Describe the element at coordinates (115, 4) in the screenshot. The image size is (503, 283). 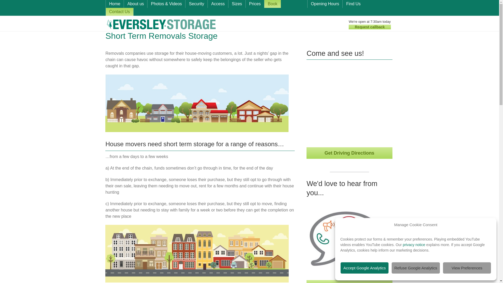
I see `Home` at that location.